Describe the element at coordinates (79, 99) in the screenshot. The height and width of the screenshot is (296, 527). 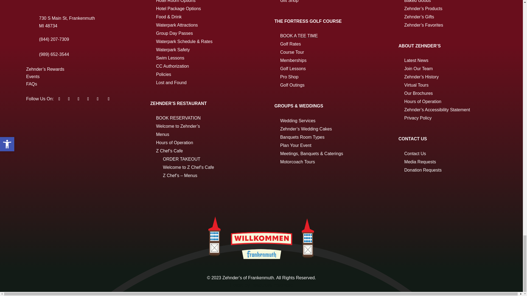
I see `Follow on Youtube` at that location.